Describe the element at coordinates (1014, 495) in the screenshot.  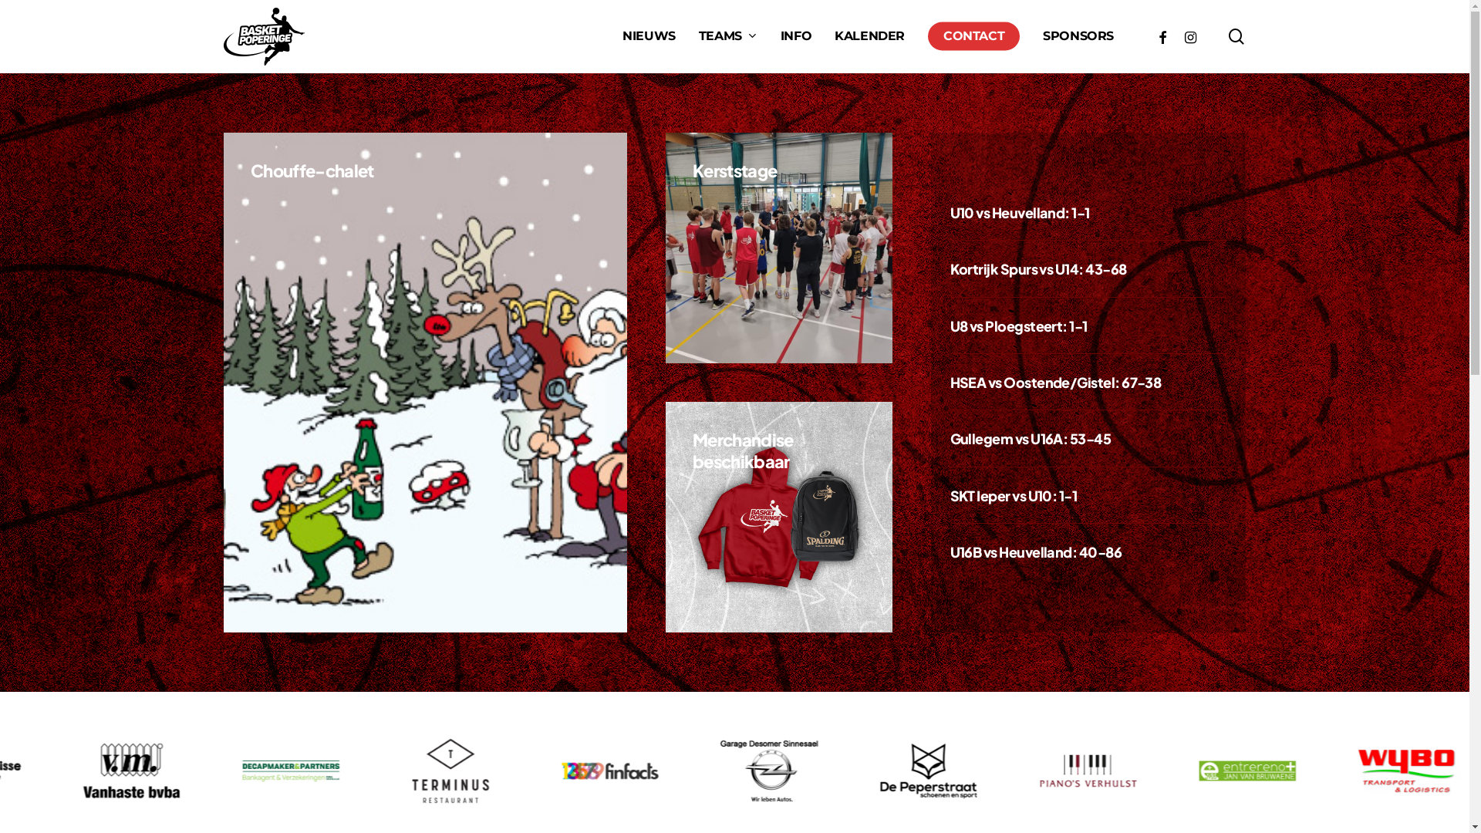
I see `SKT Ieper vs U10: 1-1` at that location.